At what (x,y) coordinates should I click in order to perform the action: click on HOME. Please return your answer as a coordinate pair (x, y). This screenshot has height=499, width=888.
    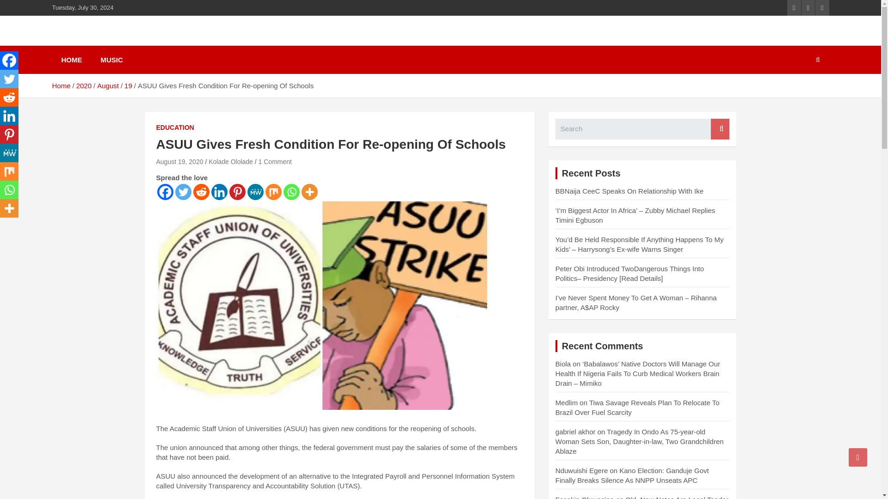
    Looking at the image, I should click on (71, 60).